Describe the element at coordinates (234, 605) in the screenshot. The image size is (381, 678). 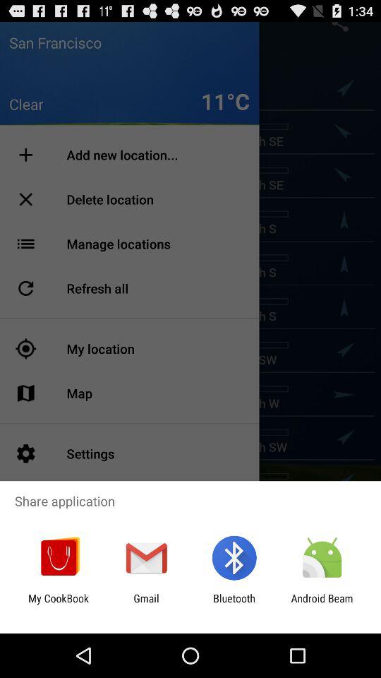
I see `turn on item to the right of the gmail icon` at that location.